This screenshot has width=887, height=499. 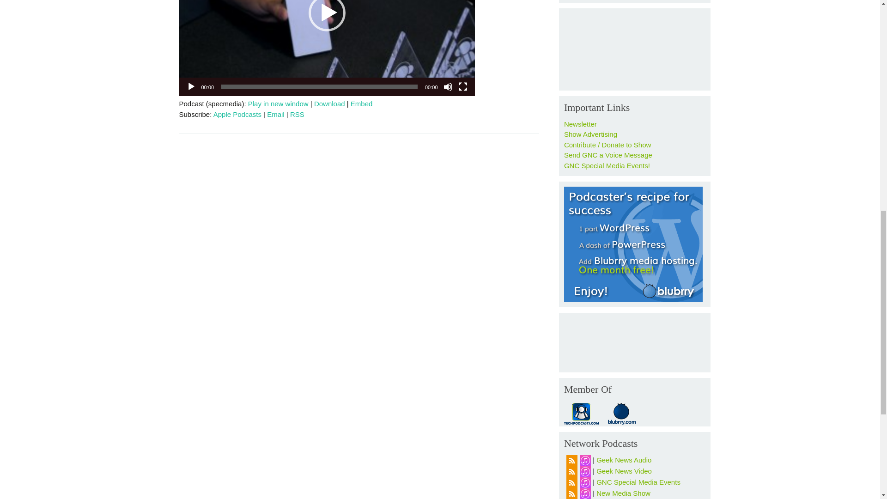 What do you see at coordinates (278, 103) in the screenshot?
I see `Play in new window` at bounding box center [278, 103].